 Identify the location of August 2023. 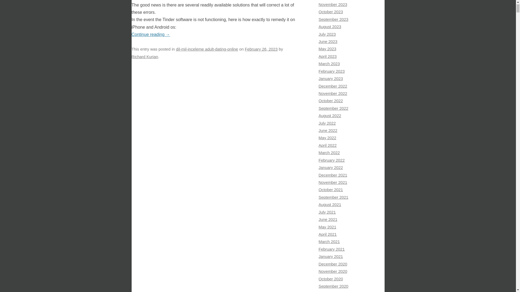
(330, 26).